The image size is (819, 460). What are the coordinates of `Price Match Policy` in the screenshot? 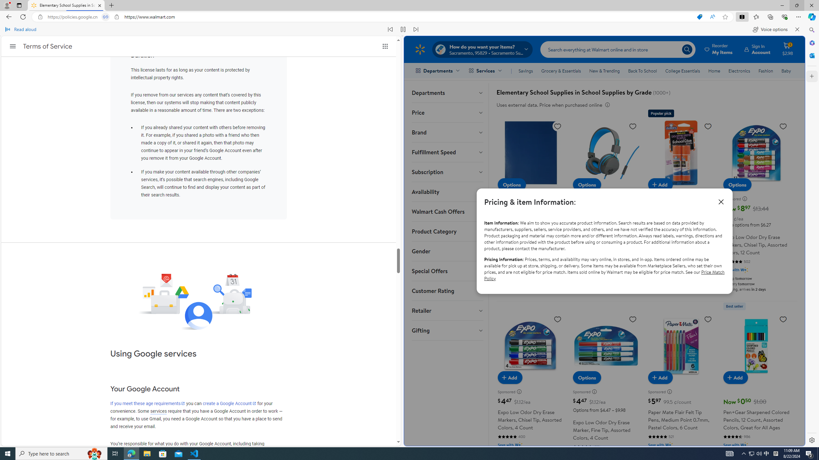 It's located at (604, 275).